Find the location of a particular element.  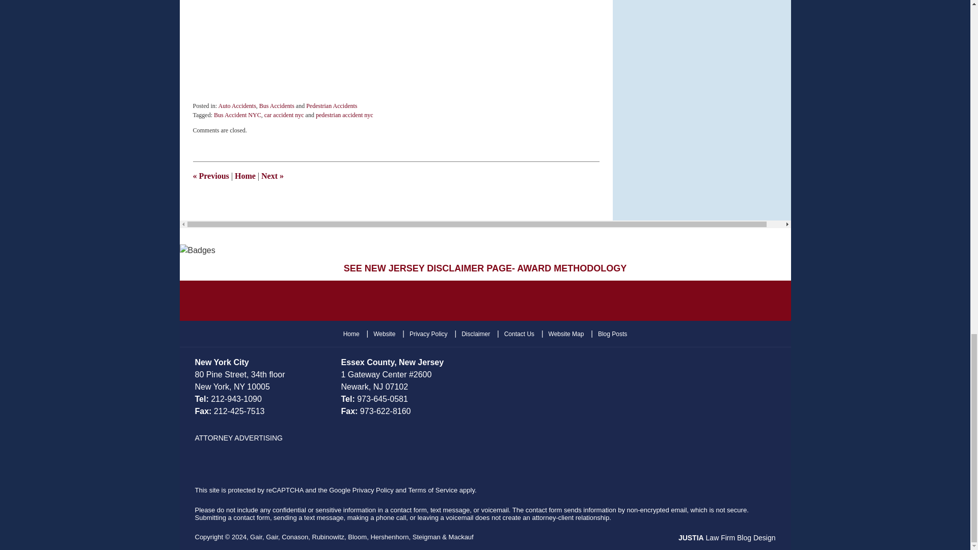

View all posts in Pedestrian Accidents is located at coordinates (331, 105).